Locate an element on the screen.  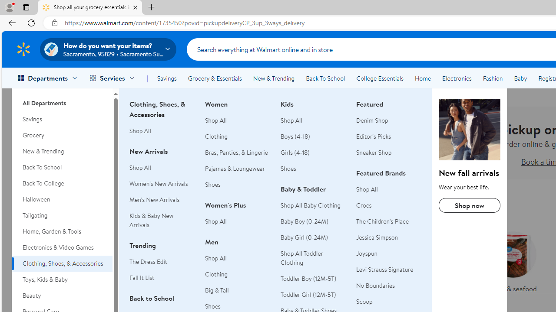
Baby Girl (0-24M) is located at coordinates (304, 237).